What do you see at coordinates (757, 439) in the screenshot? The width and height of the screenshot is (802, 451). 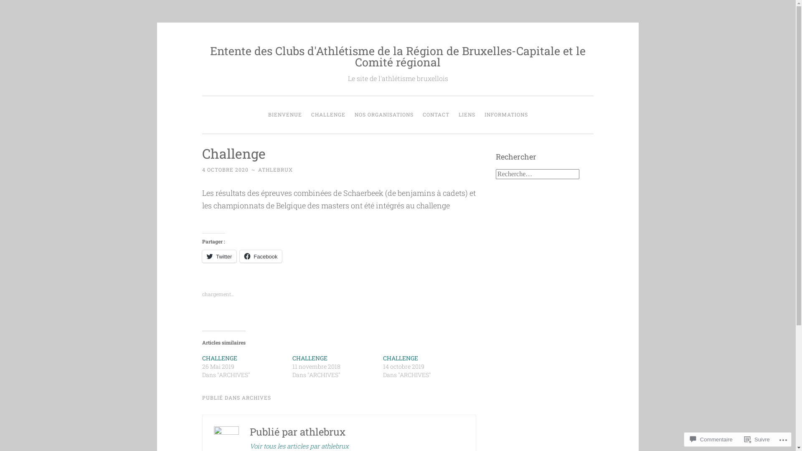 I see `Suivre` at bounding box center [757, 439].